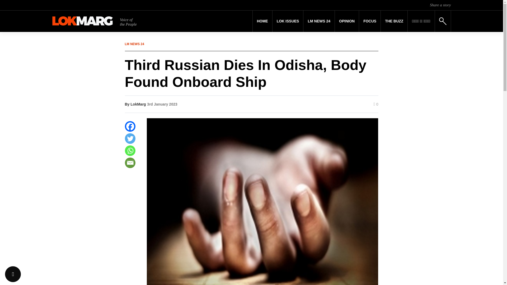 Image resolution: width=507 pixels, height=285 pixels. What do you see at coordinates (370, 21) in the screenshot?
I see `FOCUS` at bounding box center [370, 21].